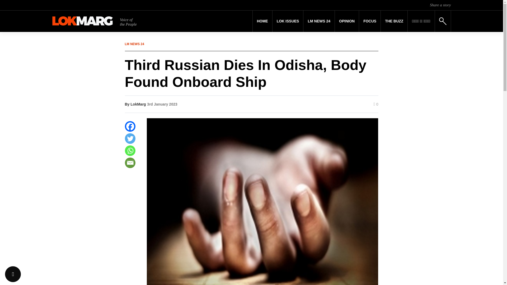 Image resolution: width=507 pixels, height=285 pixels. What do you see at coordinates (370, 21) in the screenshot?
I see `FOCUS` at bounding box center [370, 21].